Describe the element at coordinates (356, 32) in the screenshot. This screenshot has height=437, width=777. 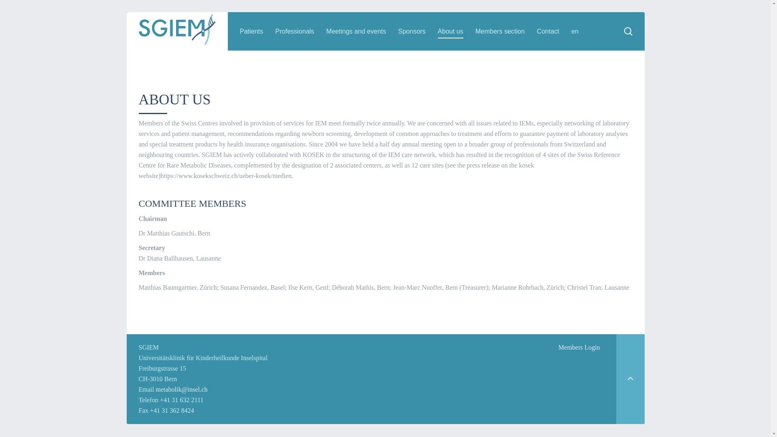
I see `Meetings and events` at that location.